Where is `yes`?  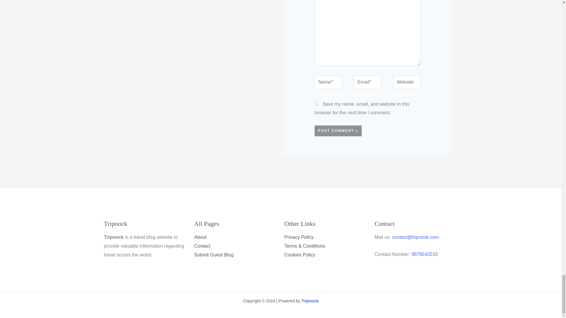 yes is located at coordinates (316, 103).